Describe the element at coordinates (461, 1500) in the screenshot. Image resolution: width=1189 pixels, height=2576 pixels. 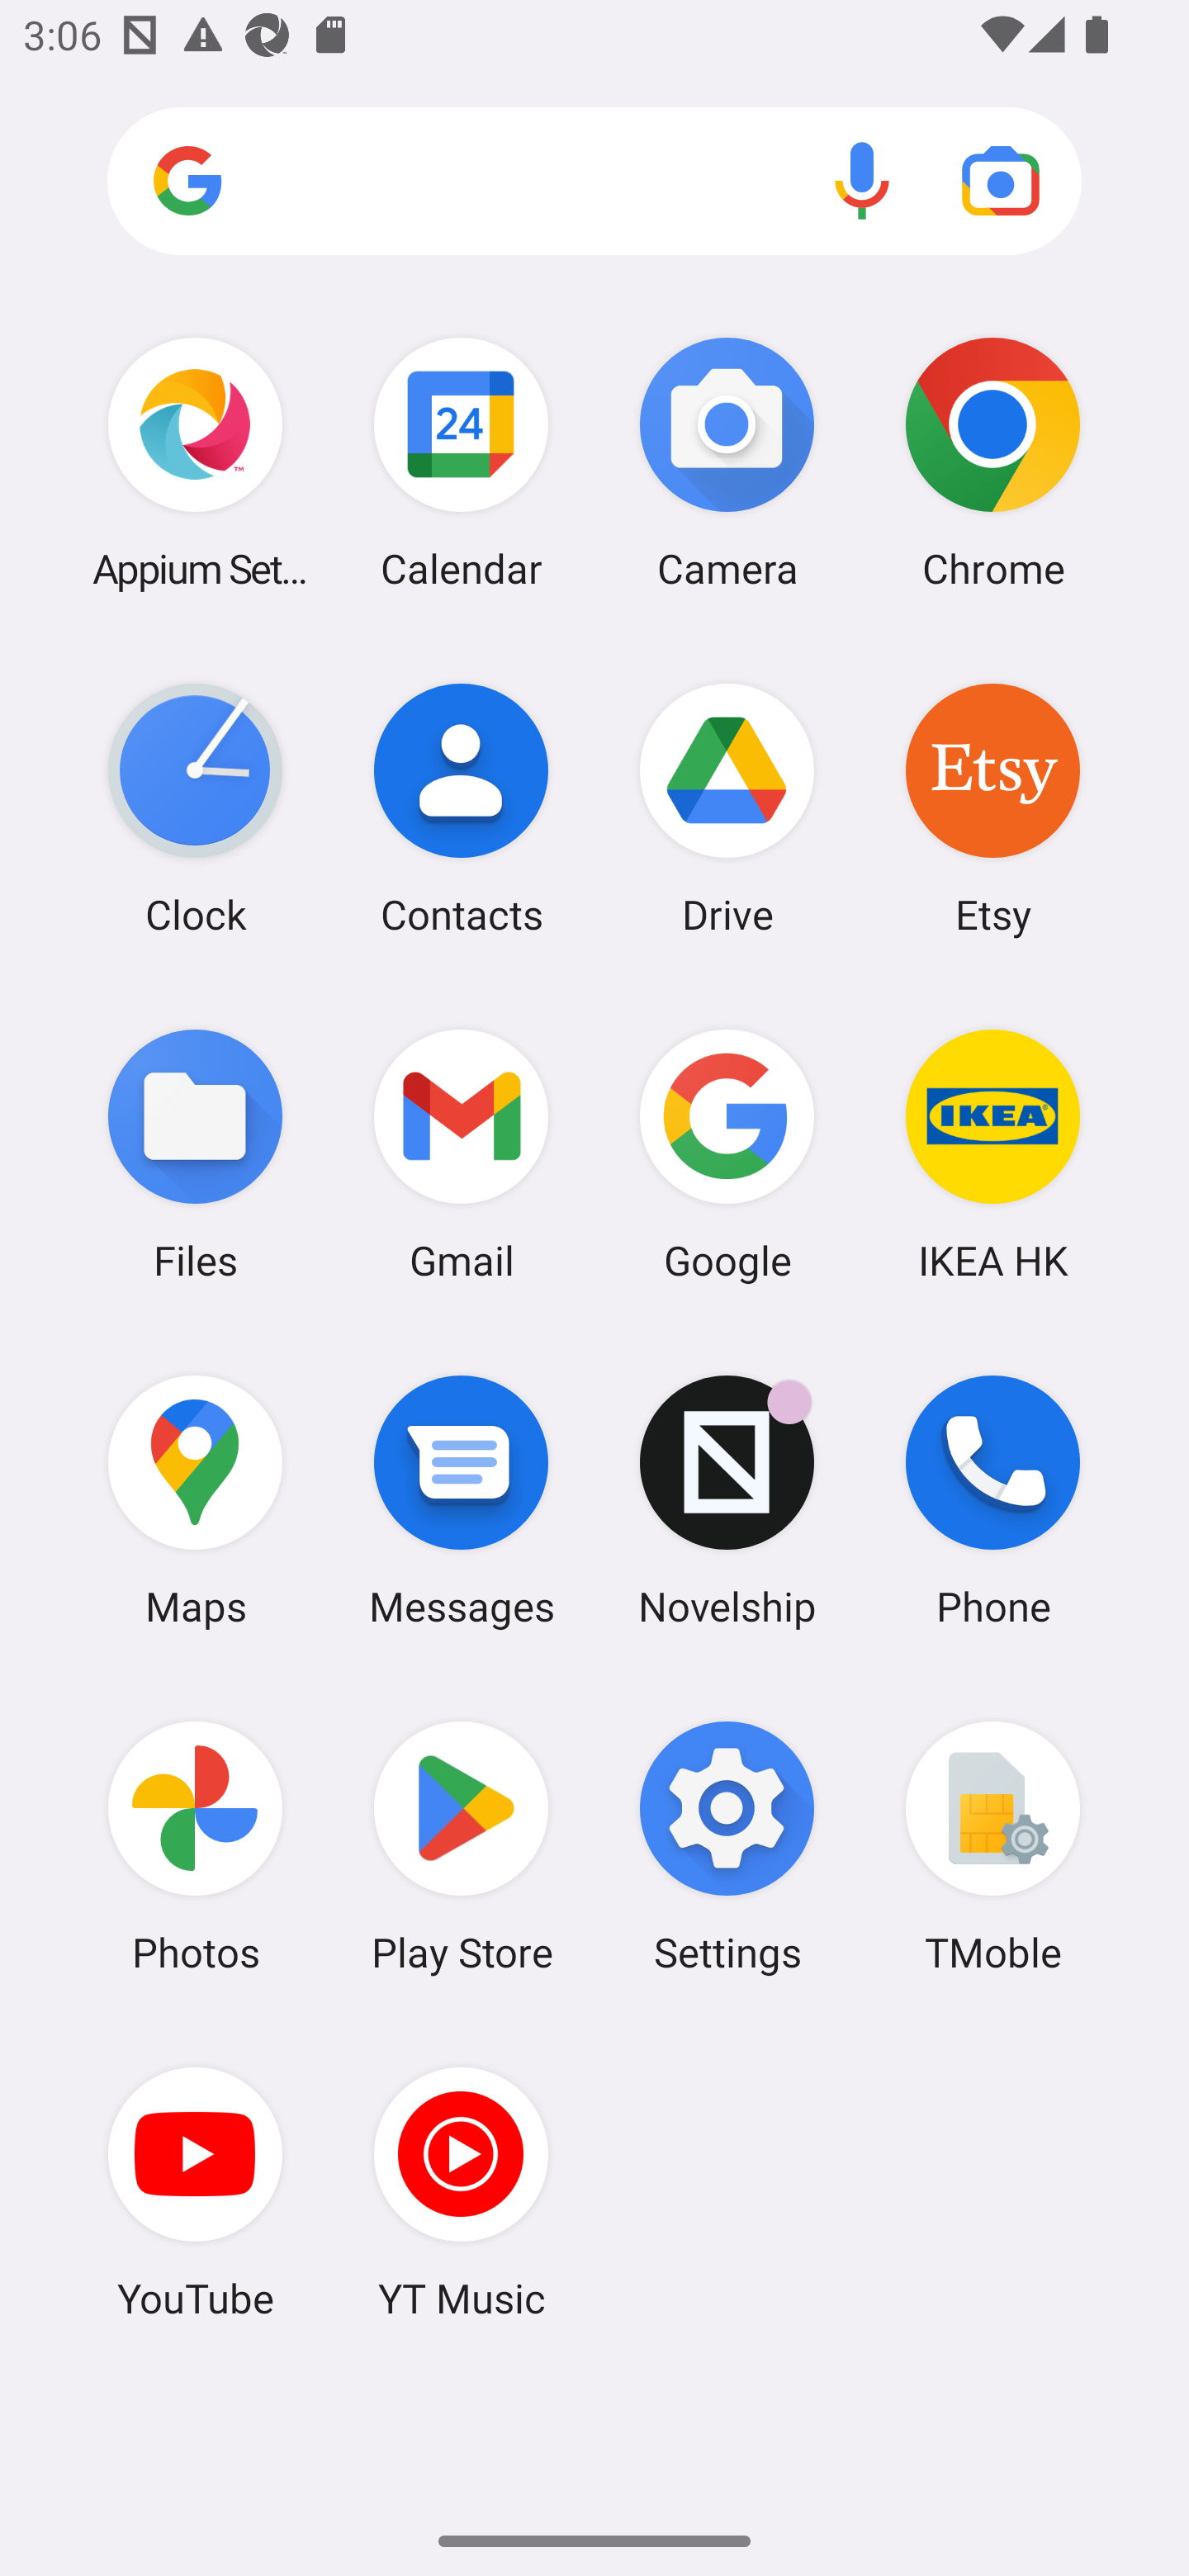
I see `Messages` at that location.